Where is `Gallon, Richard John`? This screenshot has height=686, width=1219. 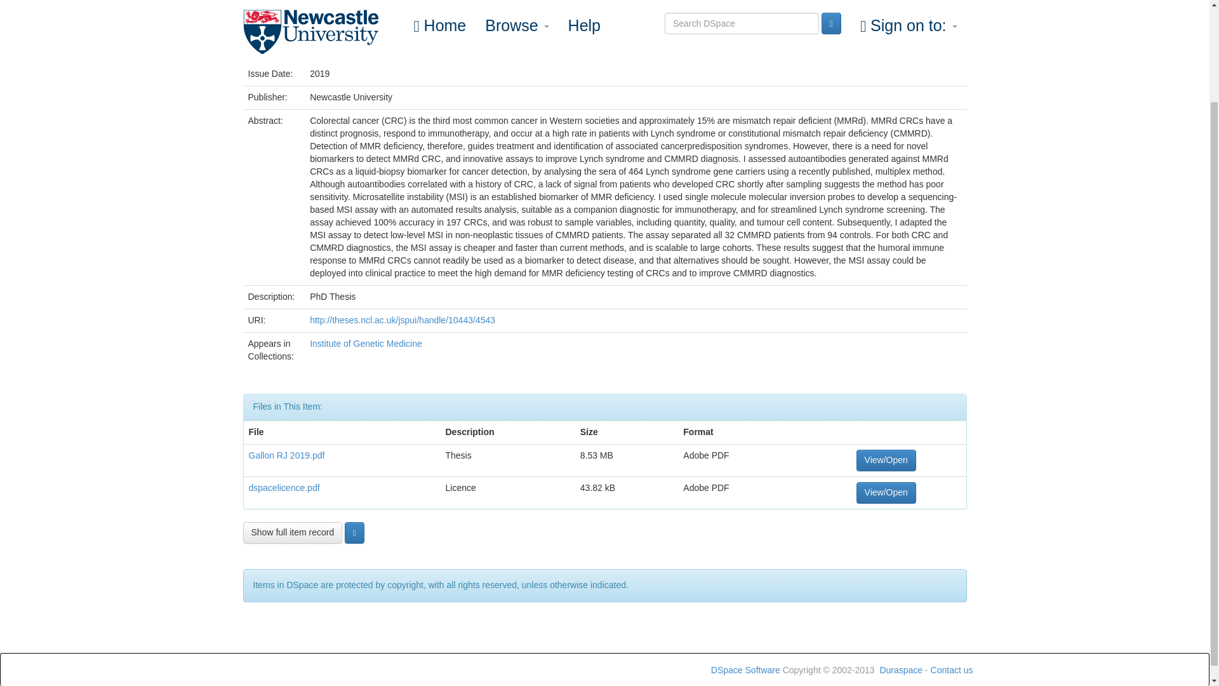
Gallon, Richard John is located at coordinates (350, 50).